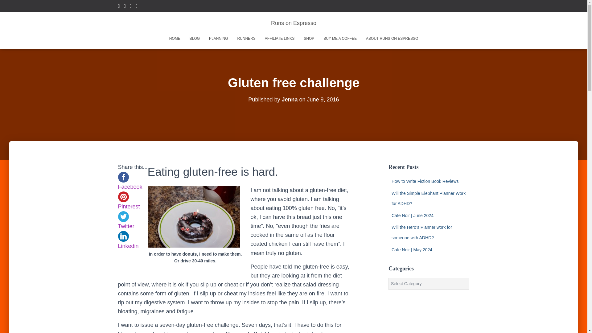 The height and width of the screenshot is (333, 592). What do you see at coordinates (175, 39) in the screenshot?
I see `Home` at bounding box center [175, 39].